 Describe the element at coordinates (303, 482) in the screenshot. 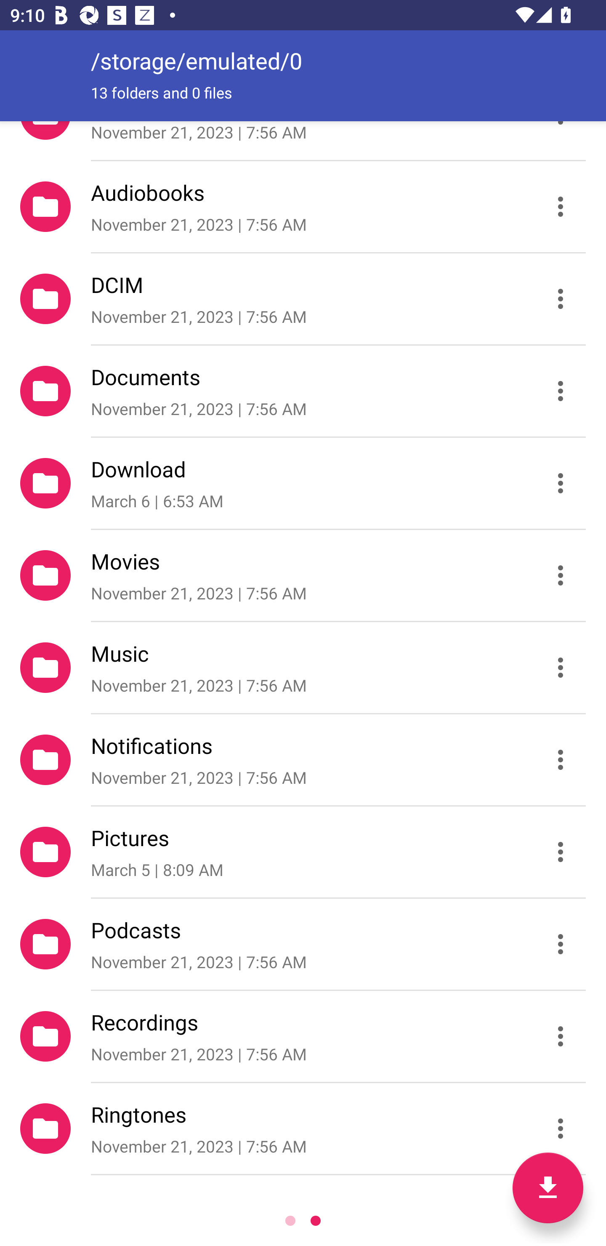

I see `Download March 6 | 6:53 AM` at that location.